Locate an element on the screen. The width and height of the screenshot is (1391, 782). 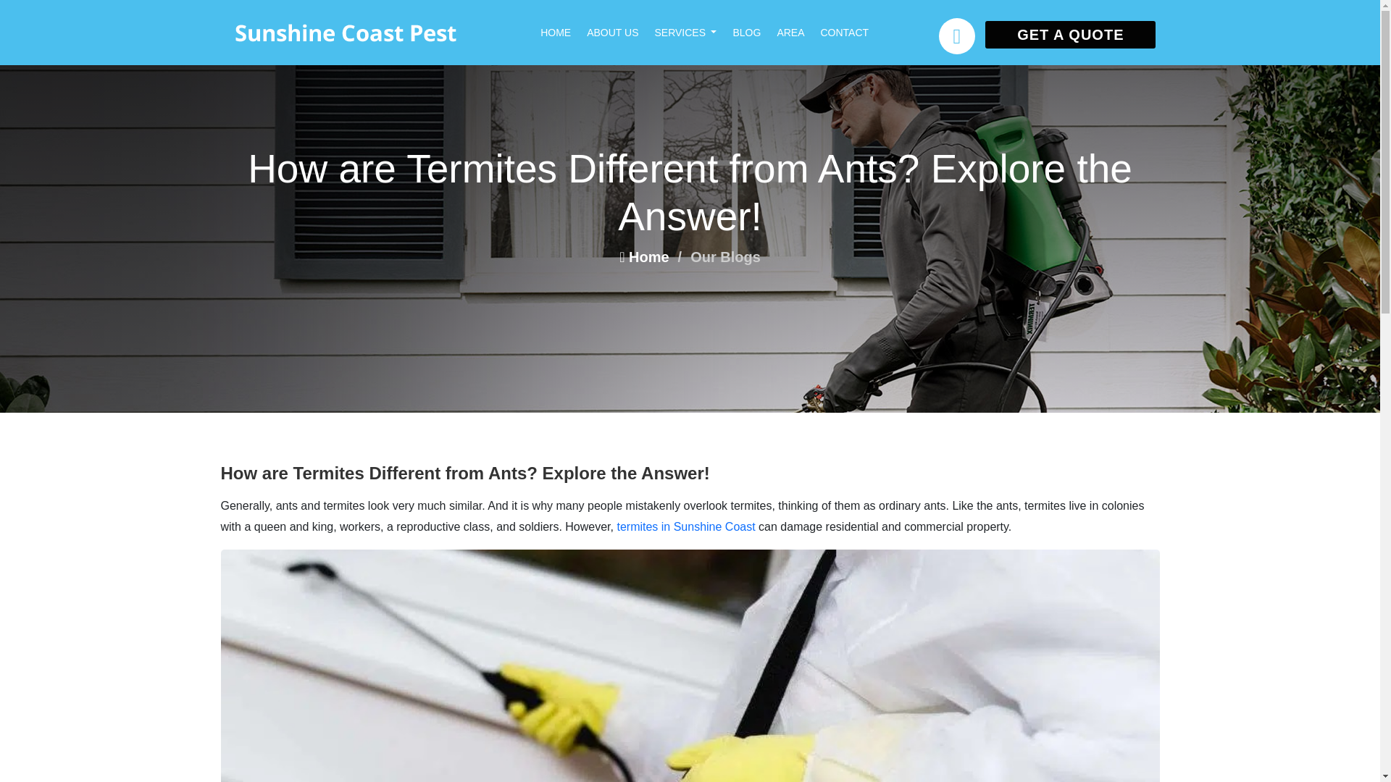
SERVICES is located at coordinates (693, 32).